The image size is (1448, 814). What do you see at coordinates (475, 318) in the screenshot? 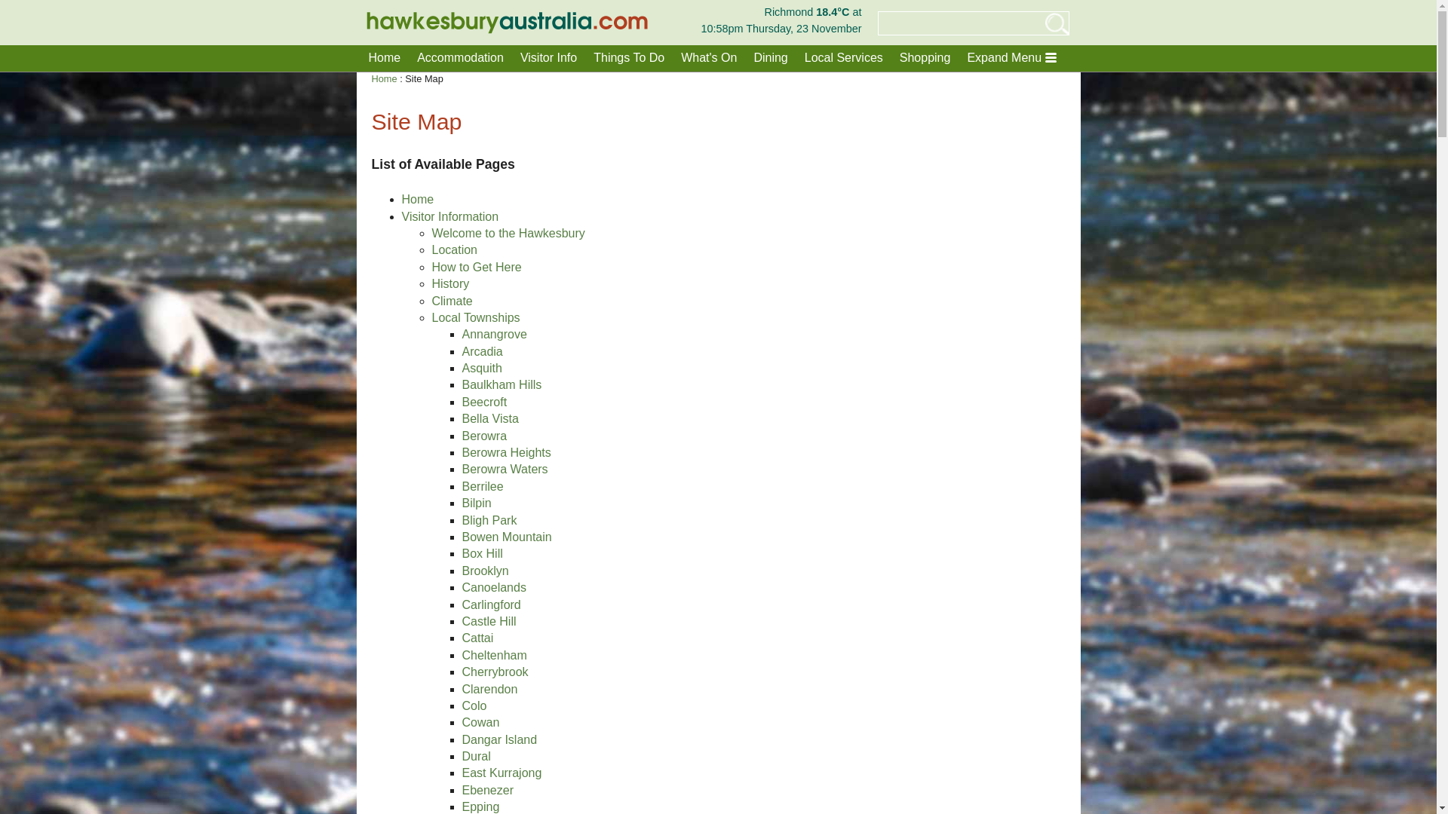
I see `Local Townships` at bounding box center [475, 318].